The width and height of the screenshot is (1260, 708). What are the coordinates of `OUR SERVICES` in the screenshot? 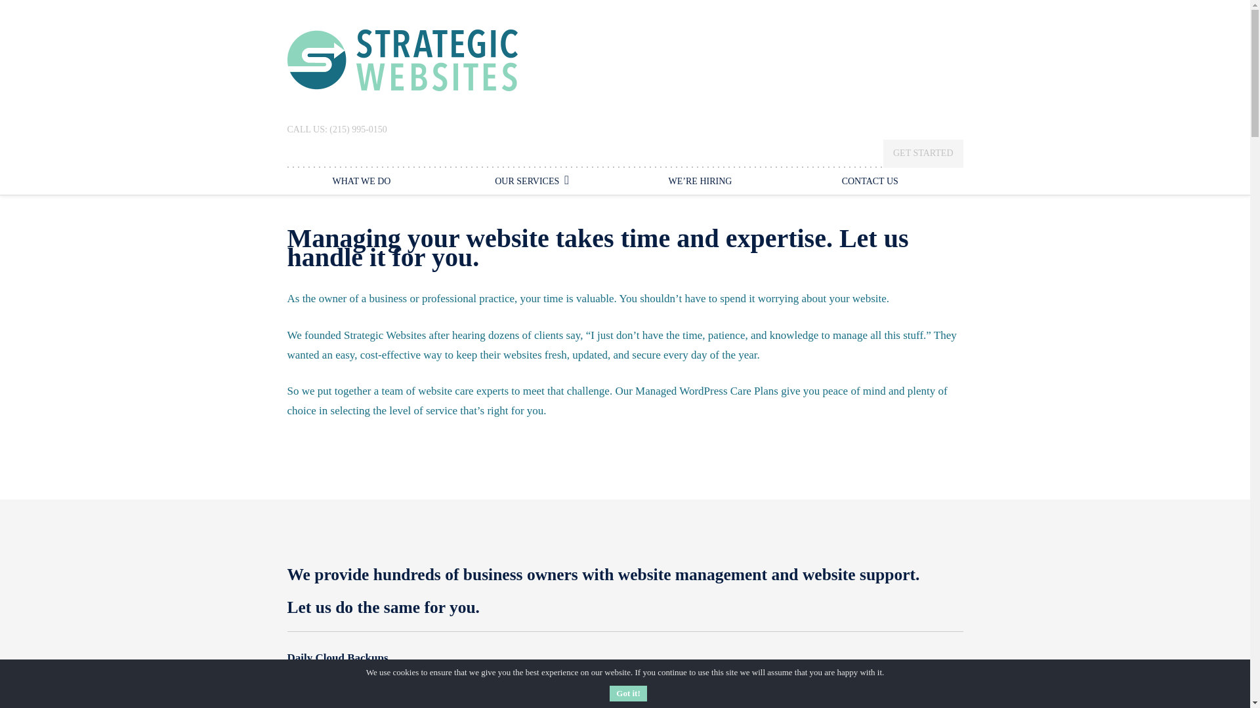 It's located at (532, 181).